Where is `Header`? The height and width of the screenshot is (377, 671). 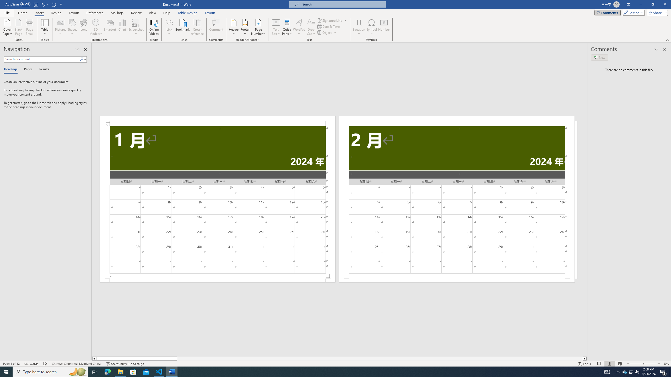 Header is located at coordinates (234, 27).